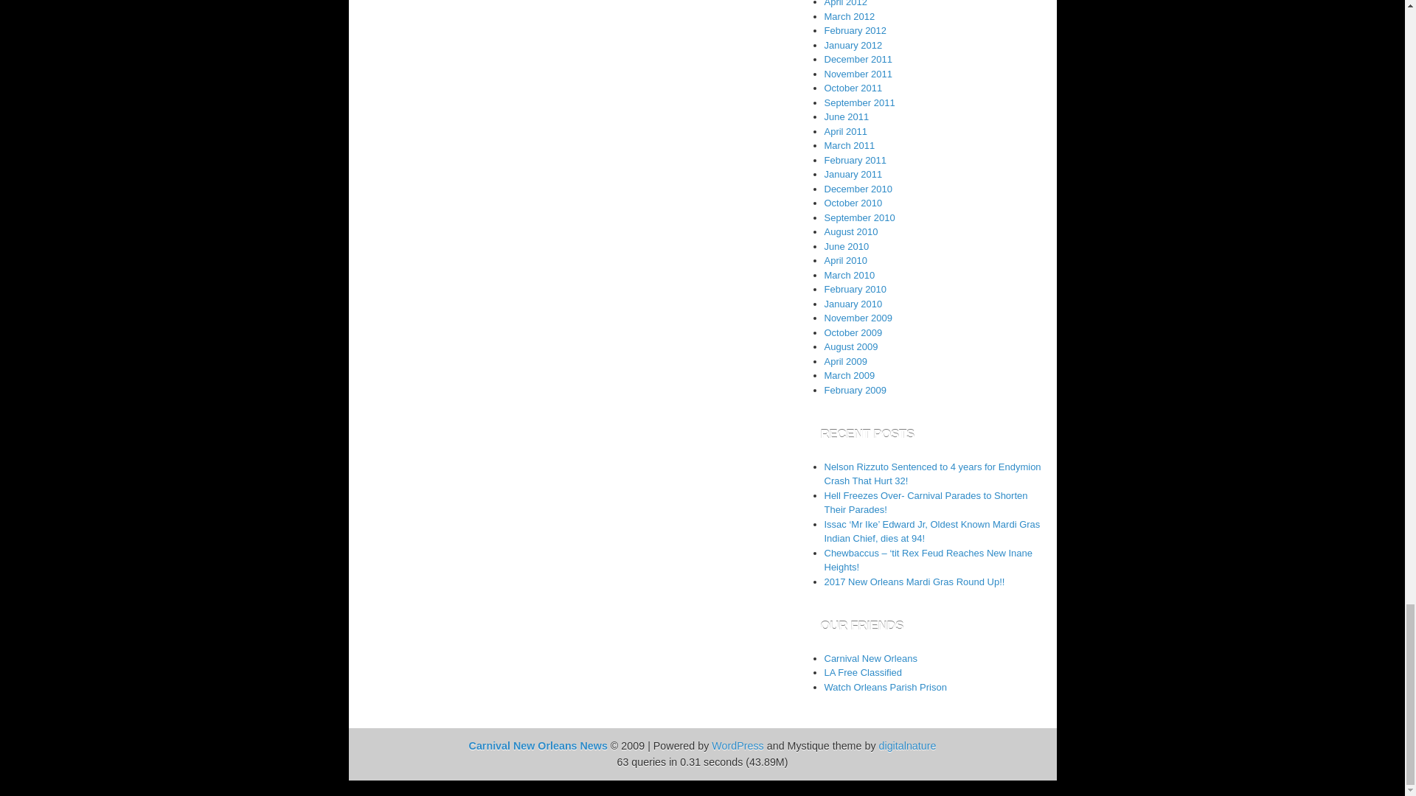  I want to click on Carnival New Orleans News, so click(538, 746).